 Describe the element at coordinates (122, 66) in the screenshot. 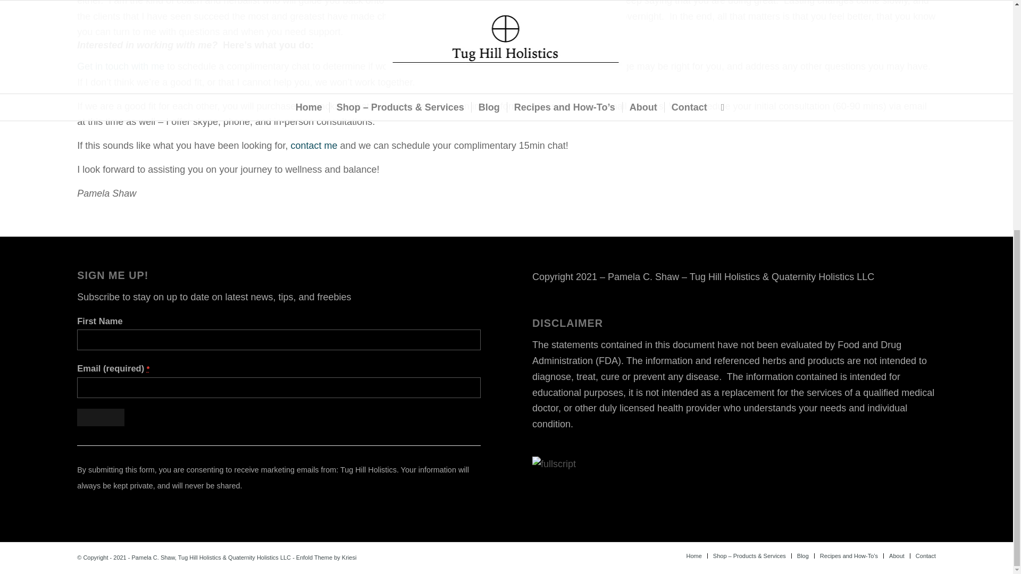

I see `Contact` at that location.